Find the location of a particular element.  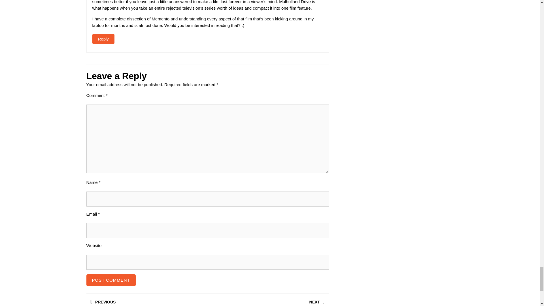

Reply is located at coordinates (110, 280).